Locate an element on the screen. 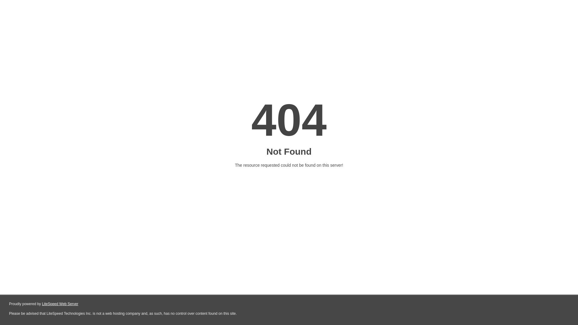 The height and width of the screenshot is (325, 578). LiteSpeed Web Server is located at coordinates (60, 304).